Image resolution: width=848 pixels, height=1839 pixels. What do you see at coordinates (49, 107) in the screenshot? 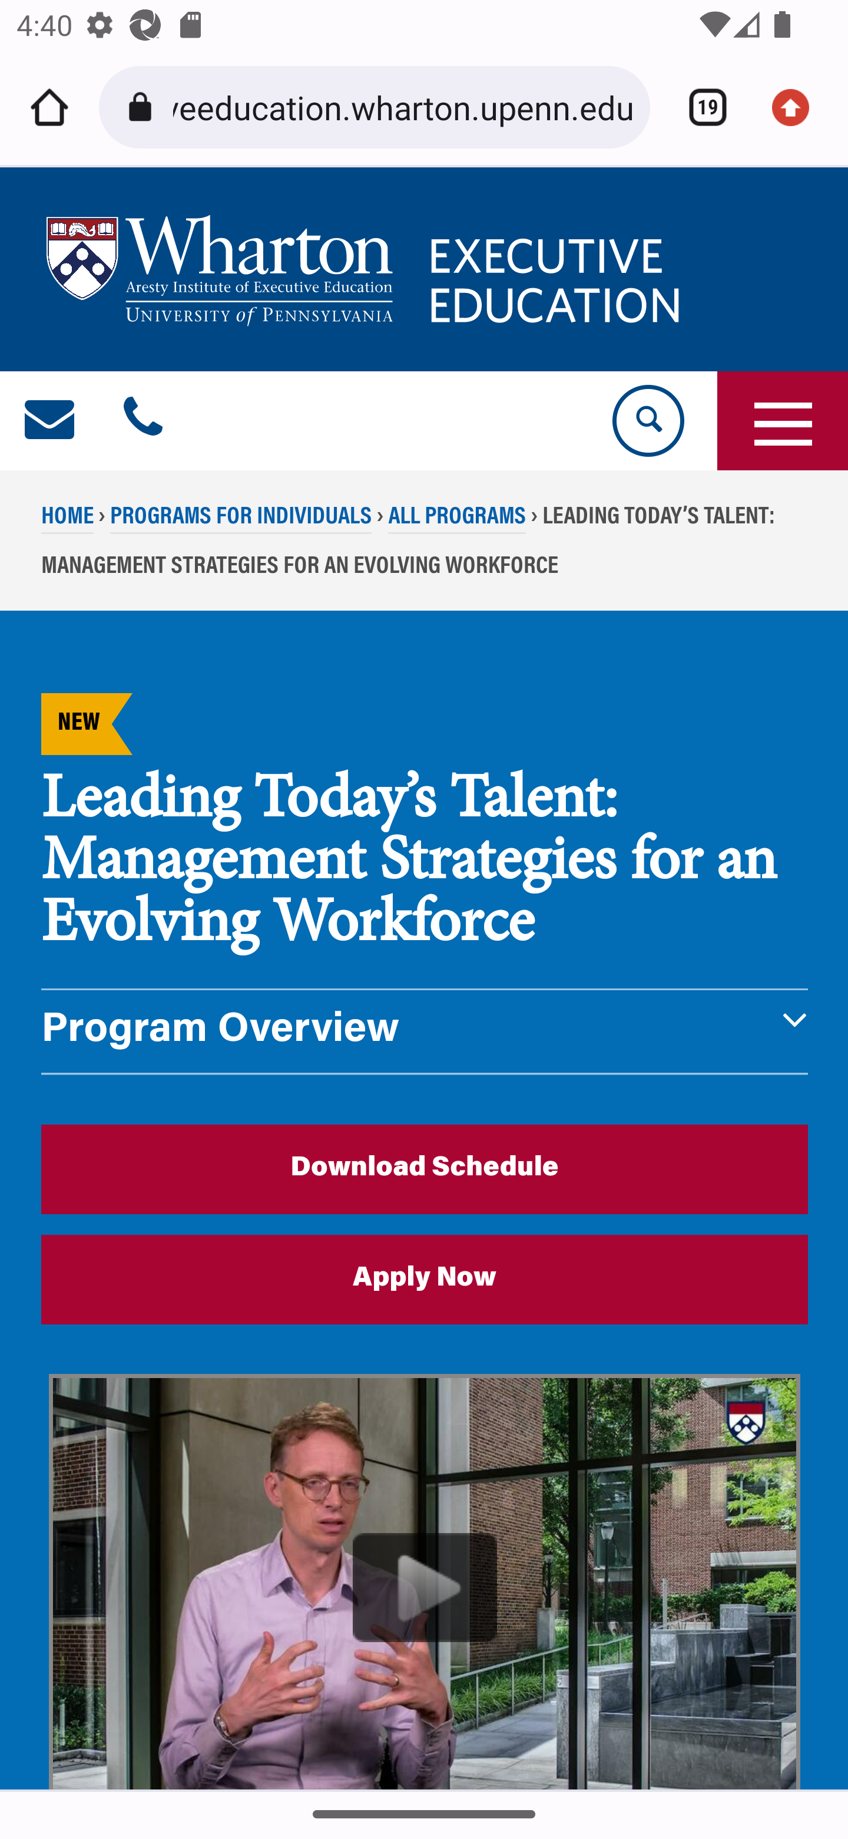
I see `Home` at bounding box center [49, 107].